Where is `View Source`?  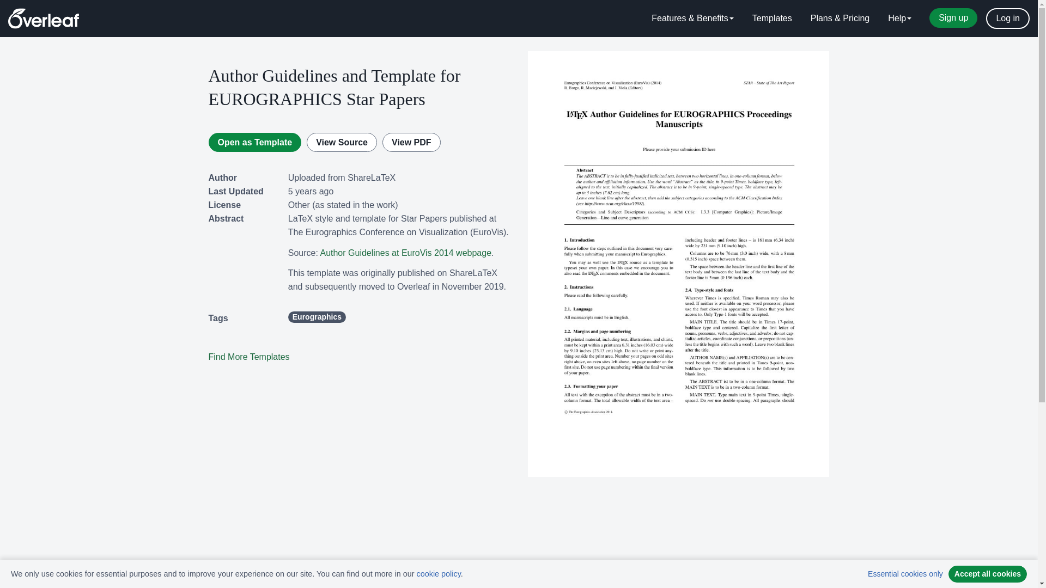
View Source is located at coordinates (341, 142).